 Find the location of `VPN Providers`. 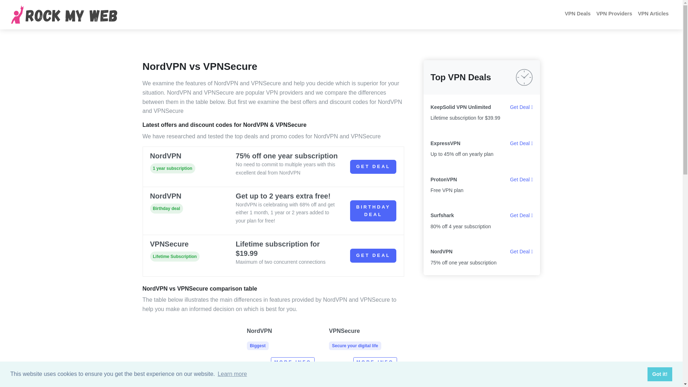

VPN Providers is located at coordinates (375, 362).